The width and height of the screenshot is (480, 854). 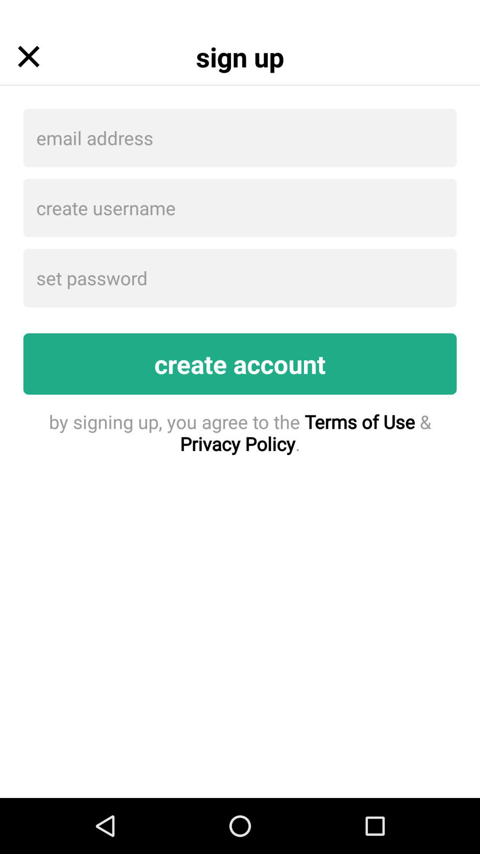 I want to click on turn off item below the sign up item, so click(x=240, y=138).